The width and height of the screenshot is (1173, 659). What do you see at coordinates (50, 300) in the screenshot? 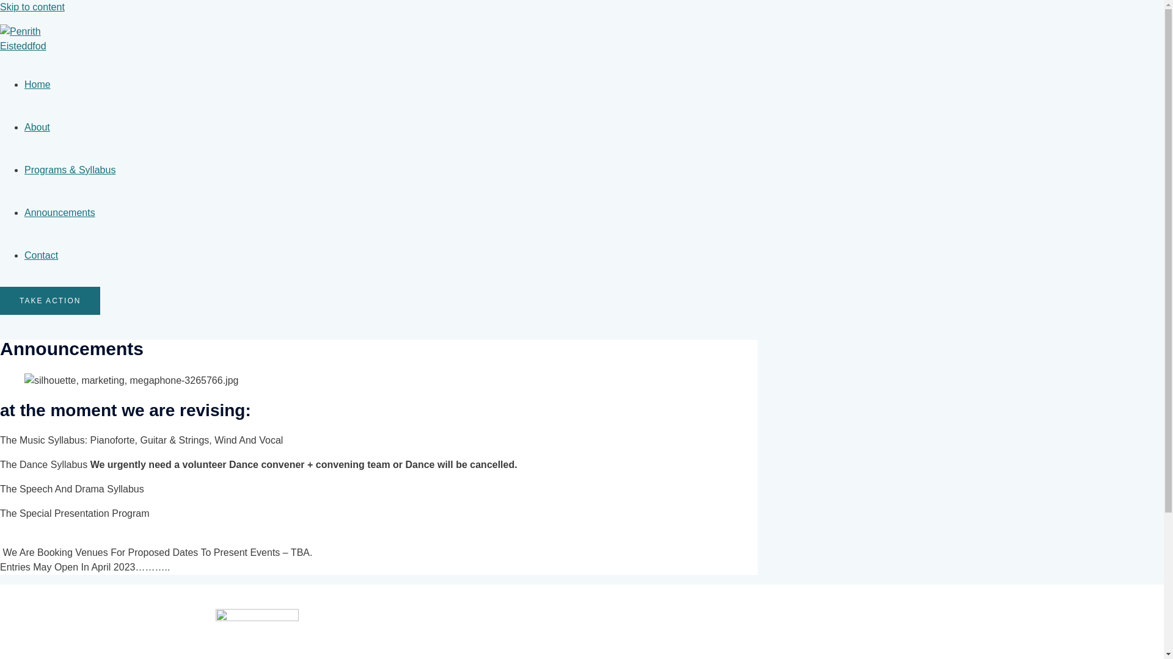
I see `TAKE ACTION` at bounding box center [50, 300].